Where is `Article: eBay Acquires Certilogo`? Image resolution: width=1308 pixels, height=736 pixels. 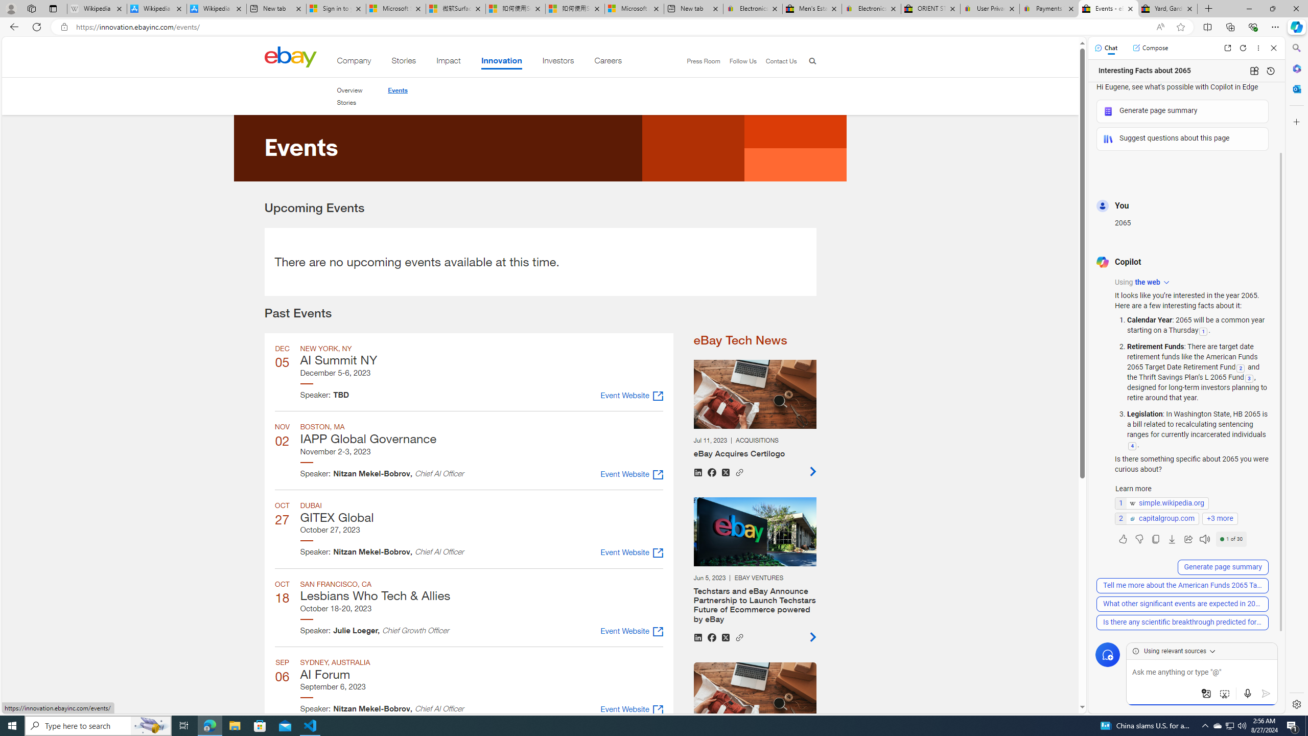
Article: eBay Acquires Certilogo is located at coordinates (754, 418).